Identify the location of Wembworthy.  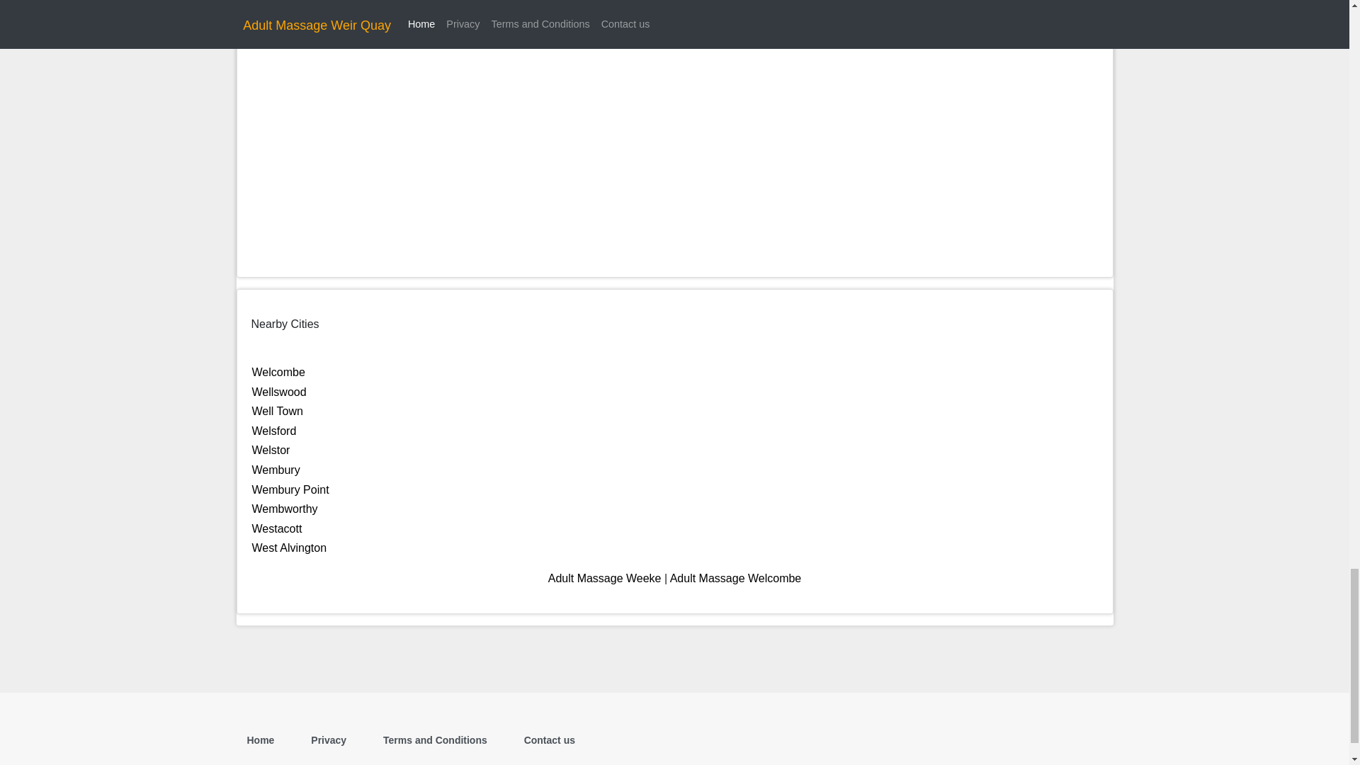
(285, 509).